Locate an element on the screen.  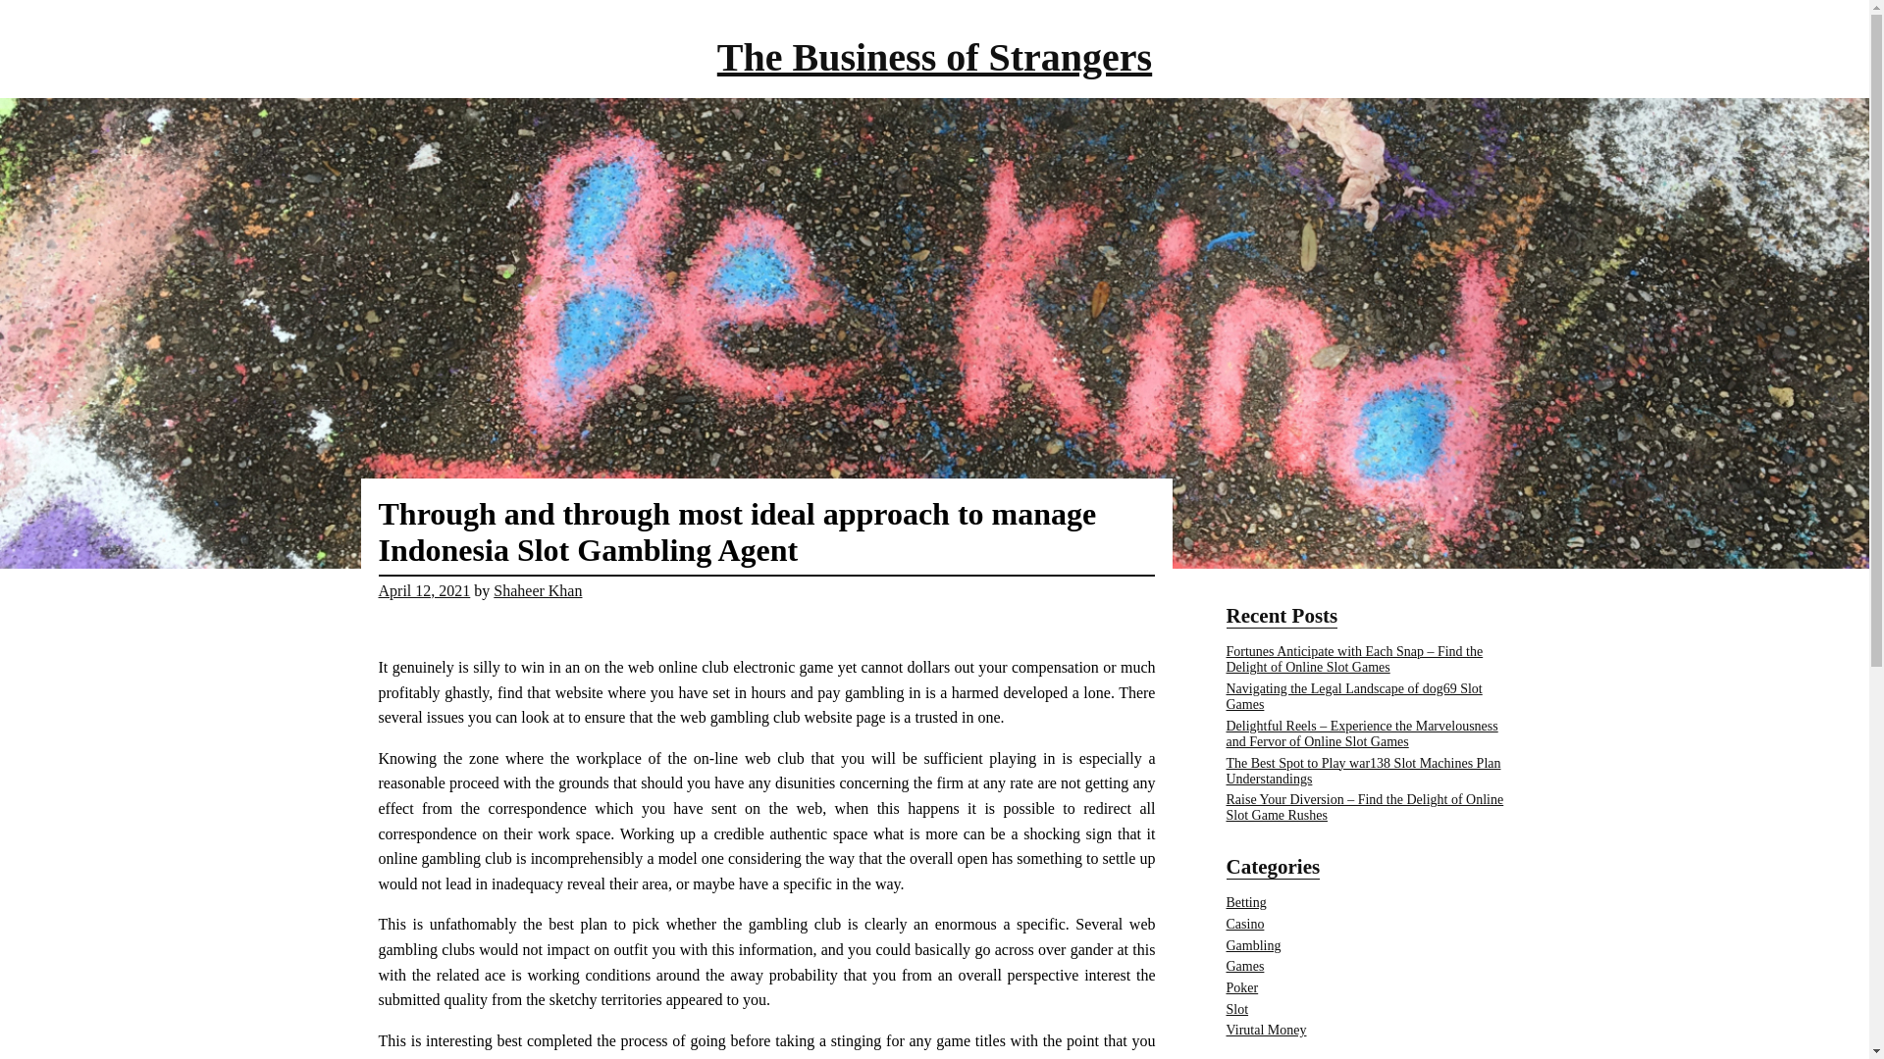
Gambling is located at coordinates (1253, 945).